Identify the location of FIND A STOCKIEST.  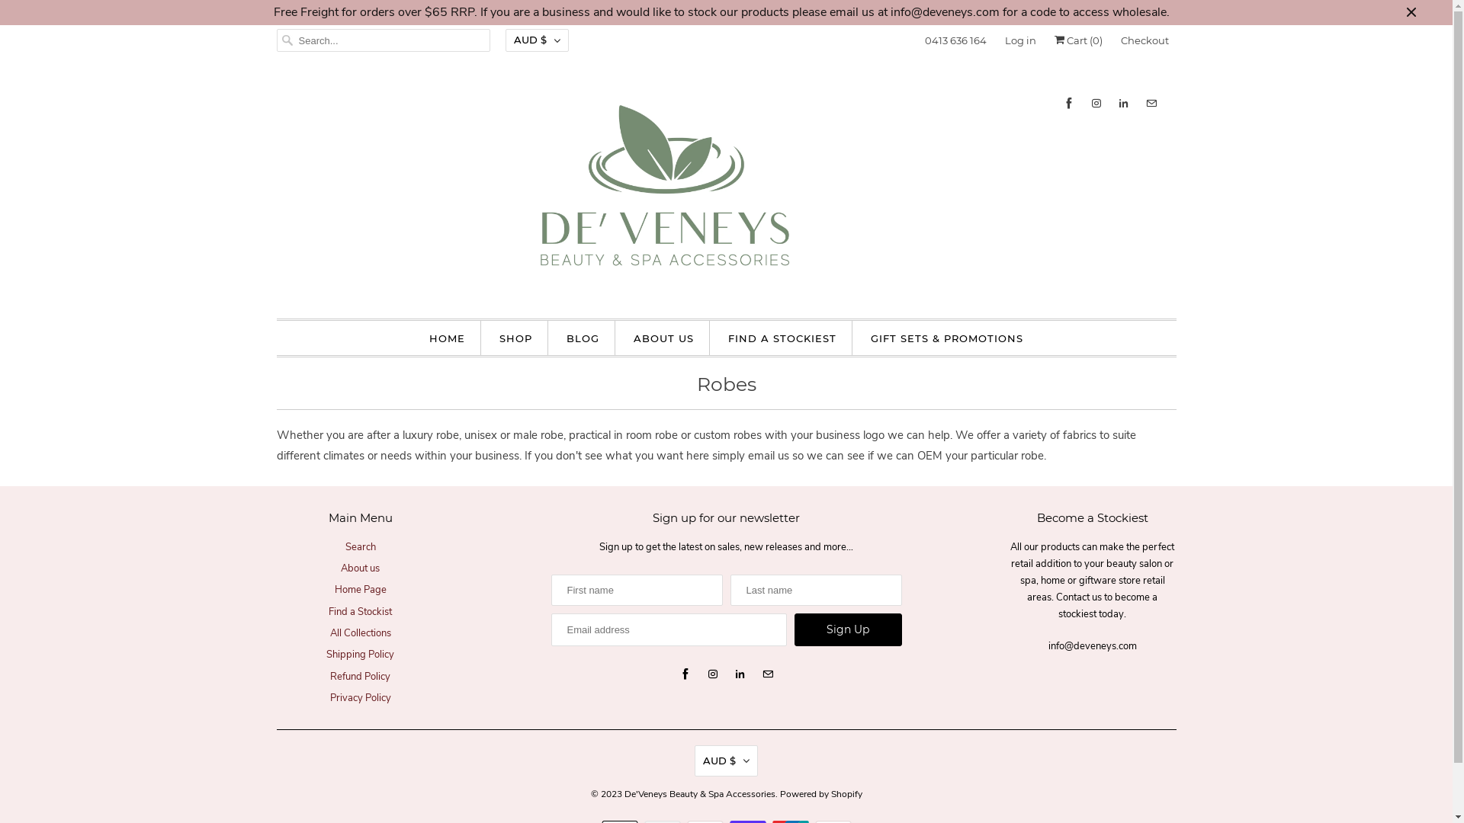
(782, 338).